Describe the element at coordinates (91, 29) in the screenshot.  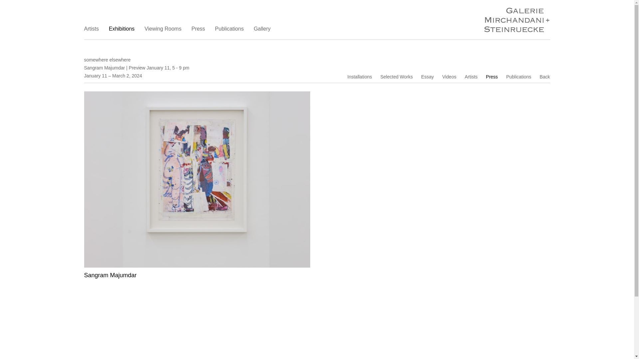
I see `Artists` at that location.